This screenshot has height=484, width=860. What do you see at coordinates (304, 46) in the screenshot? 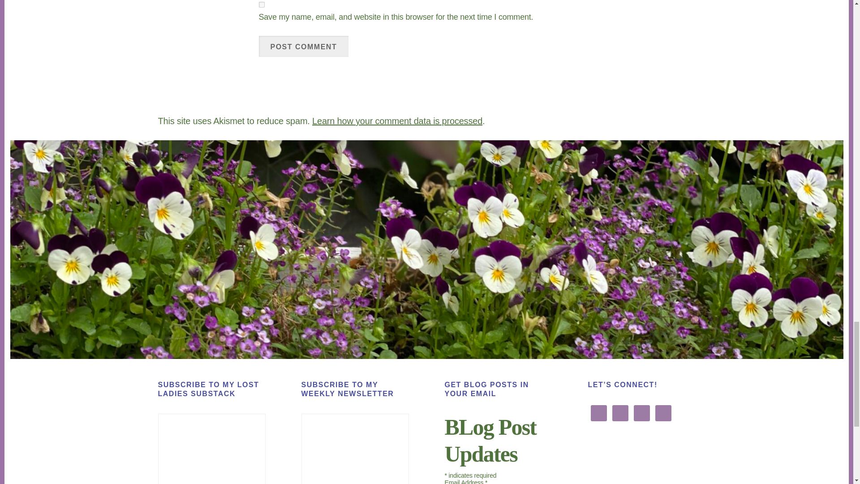
I see `Post Comment` at bounding box center [304, 46].